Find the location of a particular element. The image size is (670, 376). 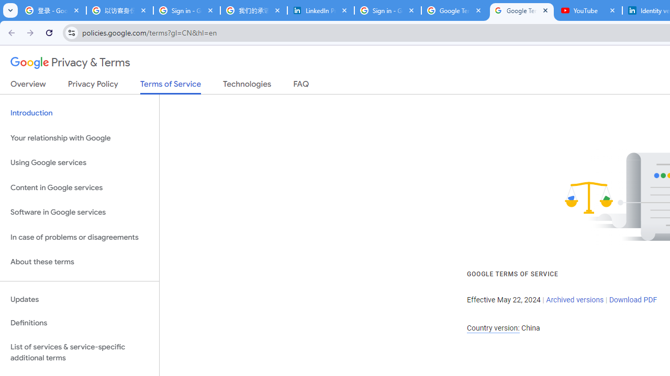

Privacy Policy is located at coordinates (93, 86).